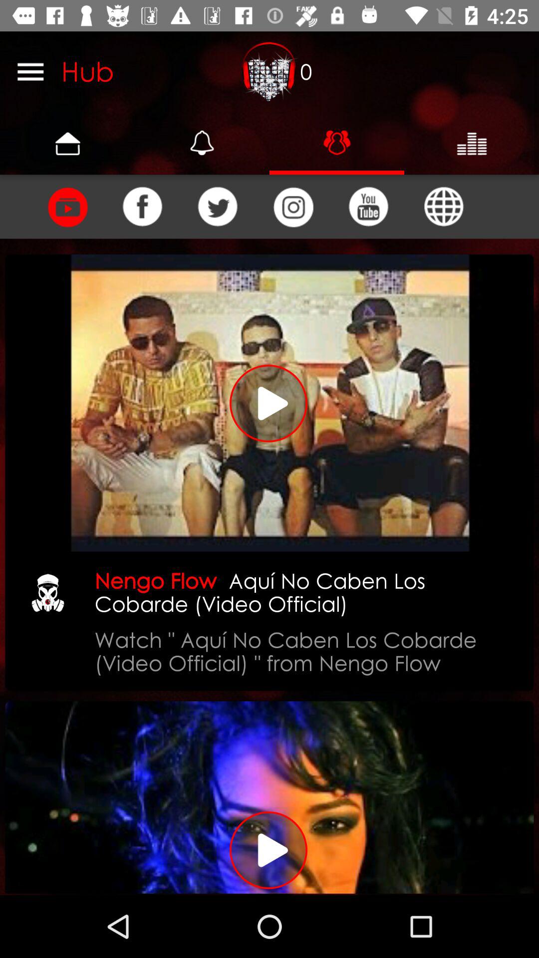 This screenshot has height=958, width=539. What do you see at coordinates (269, 403) in the screenshot?
I see `video play button` at bounding box center [269, 403].